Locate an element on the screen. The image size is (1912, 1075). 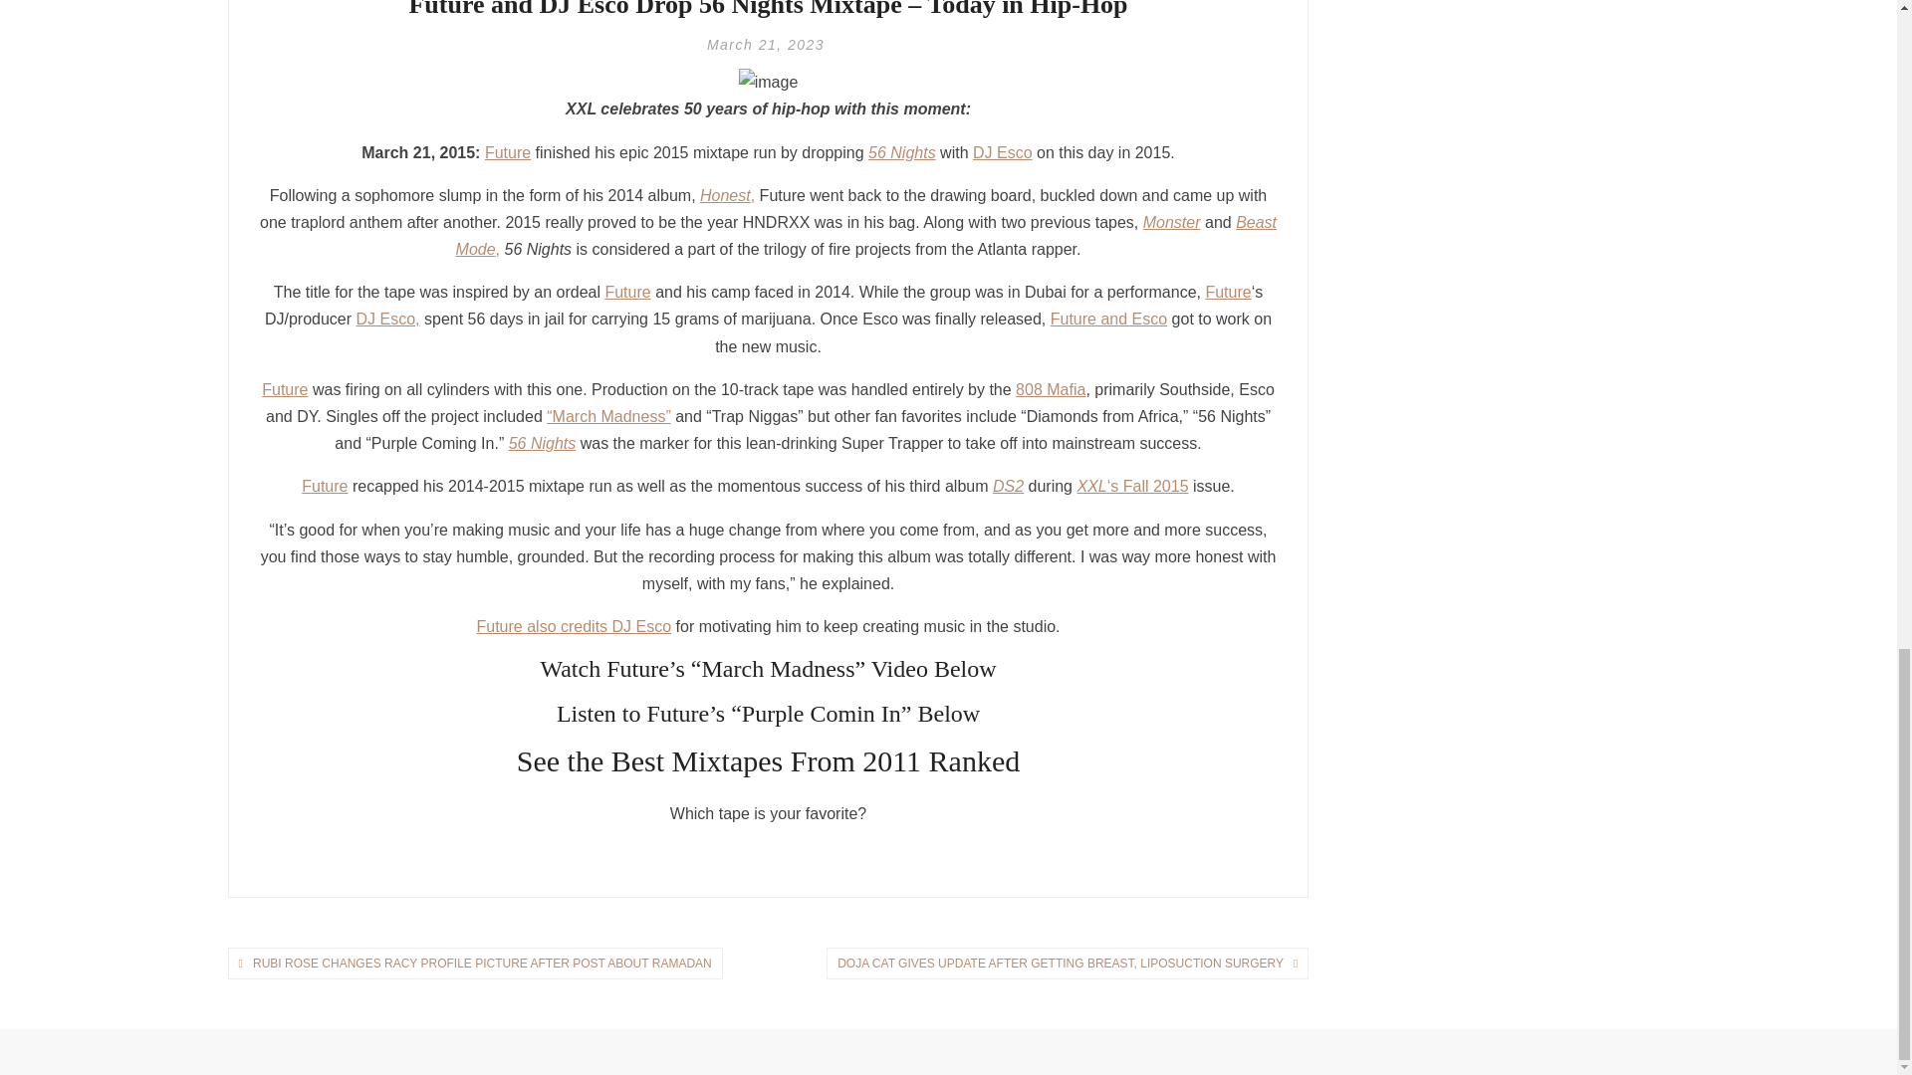
DS2 is located at coordinates (1008, 486).